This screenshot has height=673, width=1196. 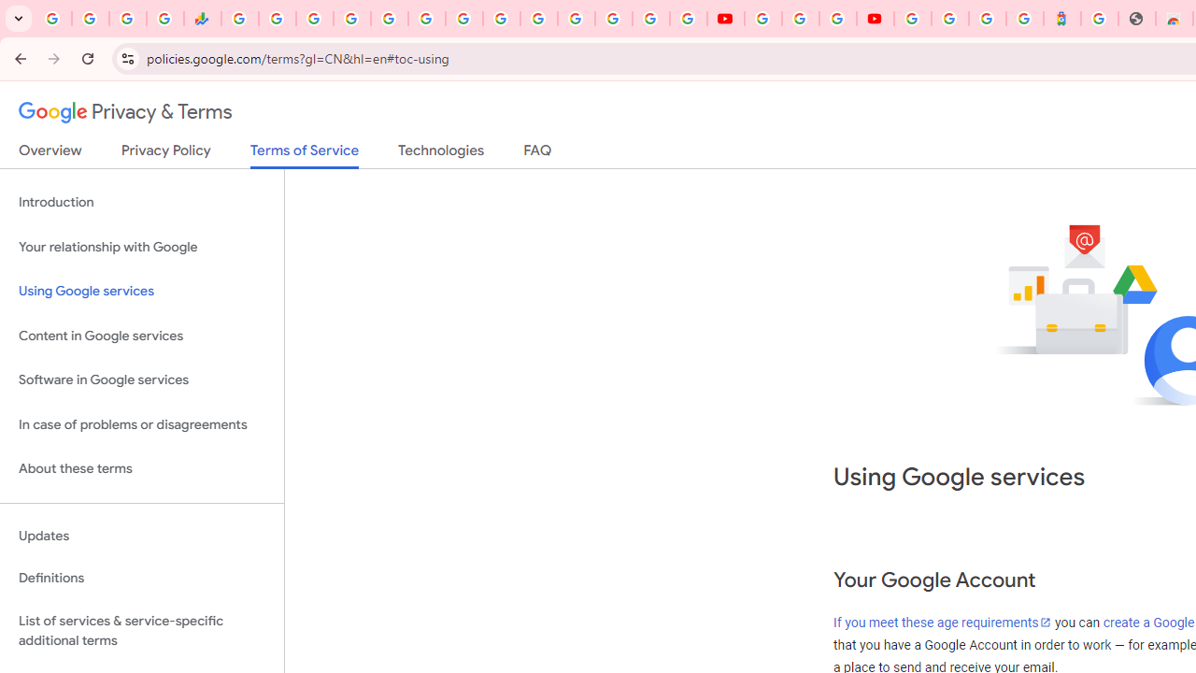 I want to click on YouTube, so click(x=501, y=19).